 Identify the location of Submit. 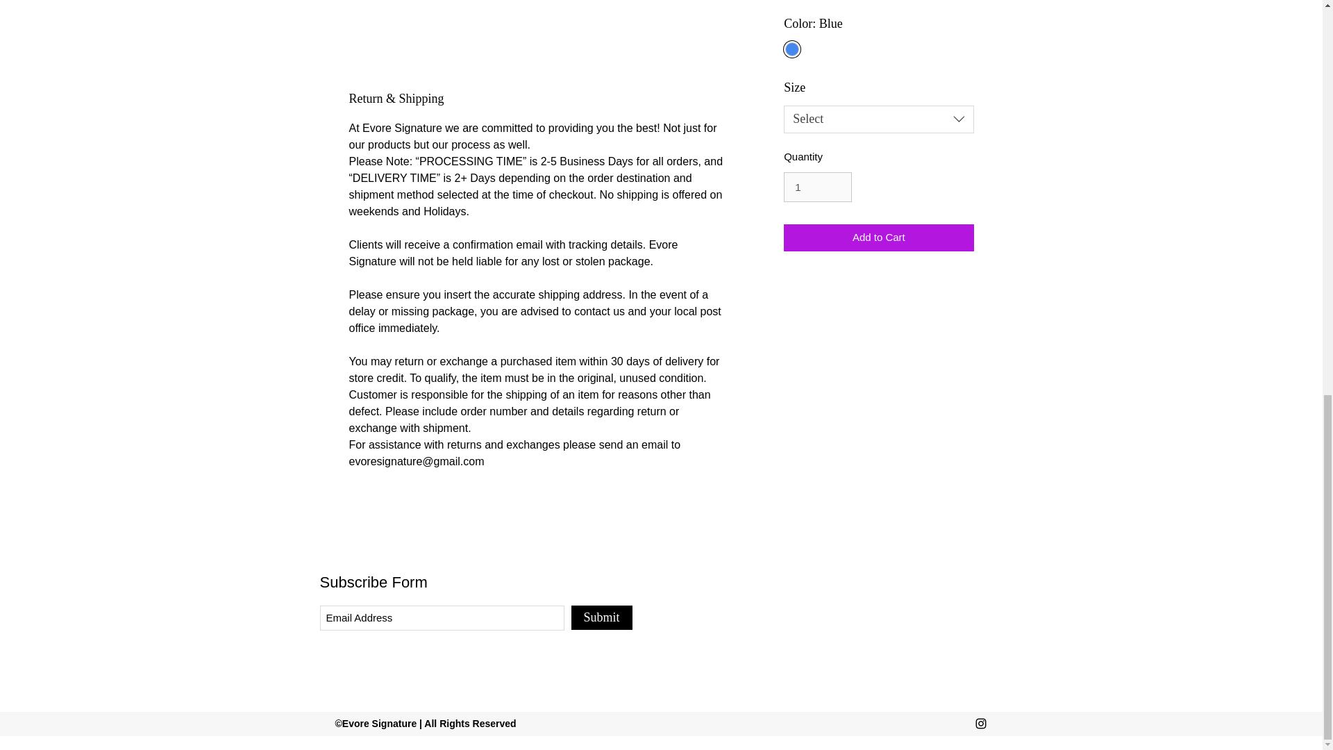
(601, 617).